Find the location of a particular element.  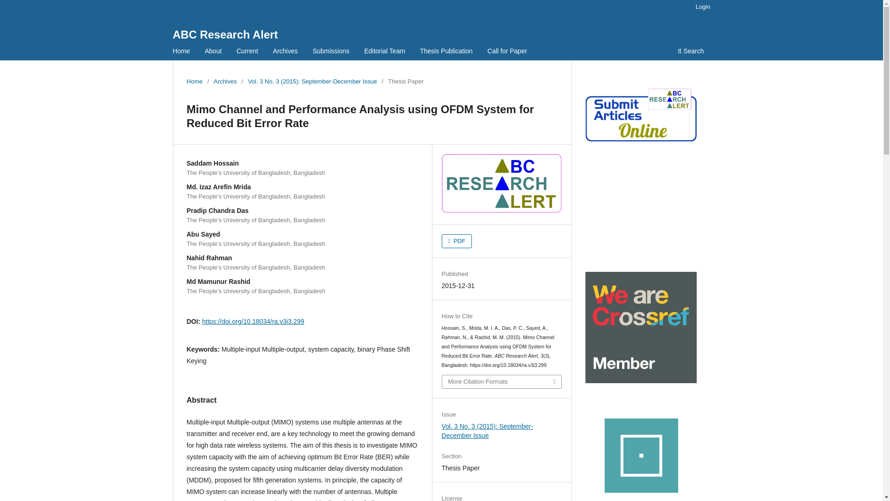

PDF is located at coordinates (457, 241).